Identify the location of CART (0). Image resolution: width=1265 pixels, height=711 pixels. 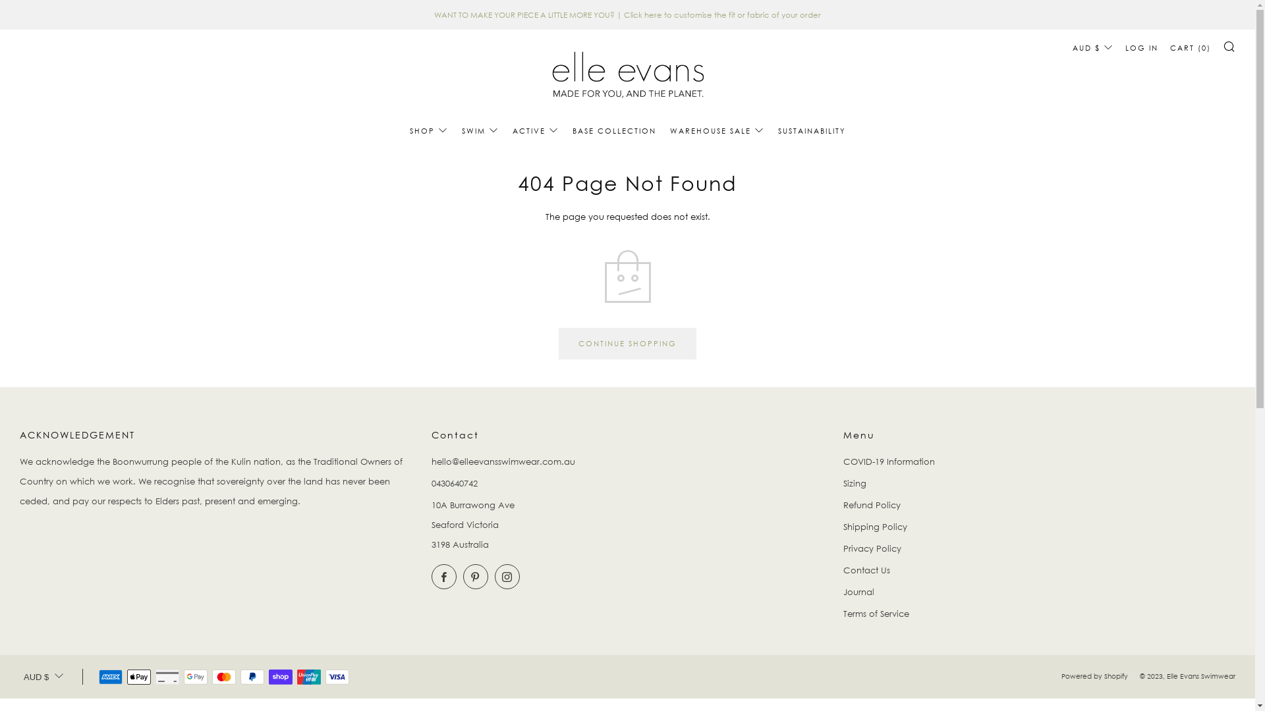
(1191, 48).